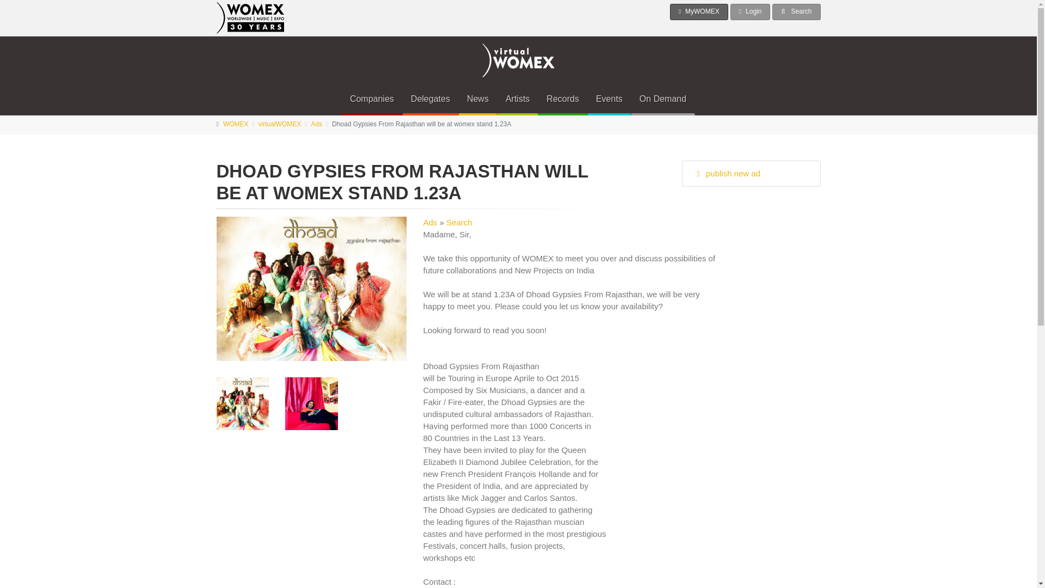 The image size is (1045, 588). Describe the element at coordinates (478, 99) in the screenshot. I see `News` at that location.